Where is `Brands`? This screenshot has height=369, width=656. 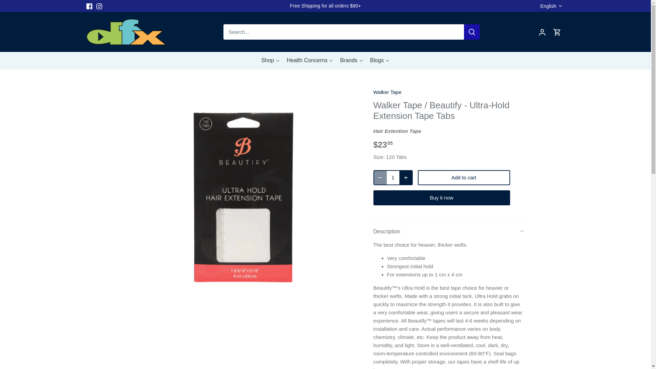
Brands is located at coordinates (351, 60).